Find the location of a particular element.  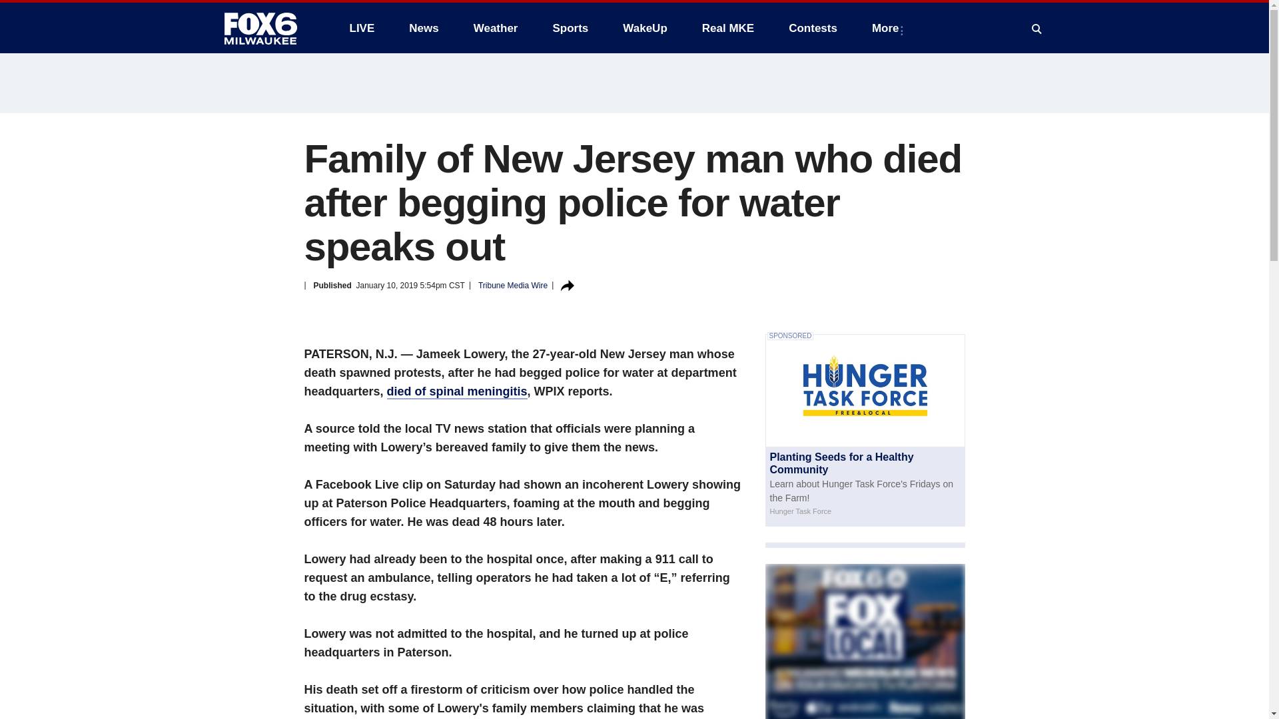

News is located at coordinates (423, 28).